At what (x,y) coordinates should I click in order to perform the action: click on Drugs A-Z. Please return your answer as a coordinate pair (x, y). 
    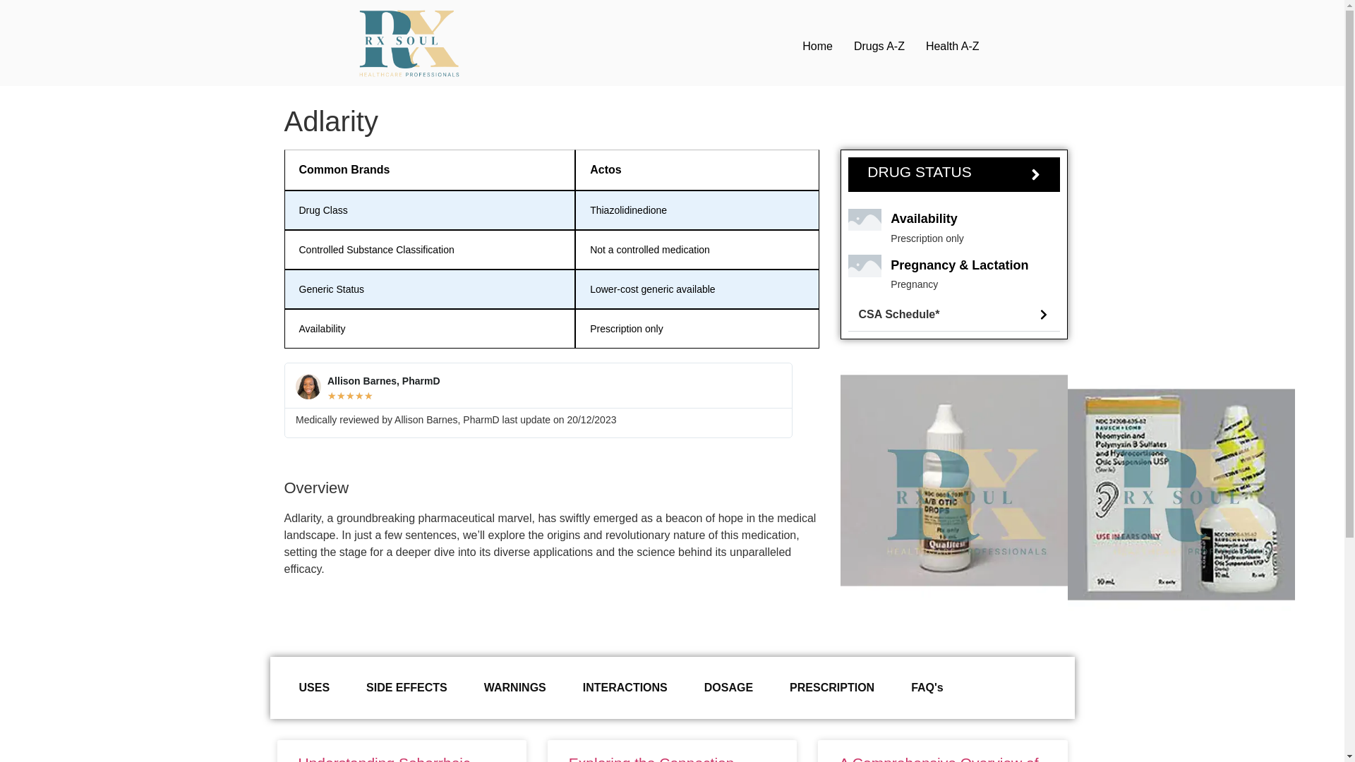
    Looking at the image, I should click on (879, 47).